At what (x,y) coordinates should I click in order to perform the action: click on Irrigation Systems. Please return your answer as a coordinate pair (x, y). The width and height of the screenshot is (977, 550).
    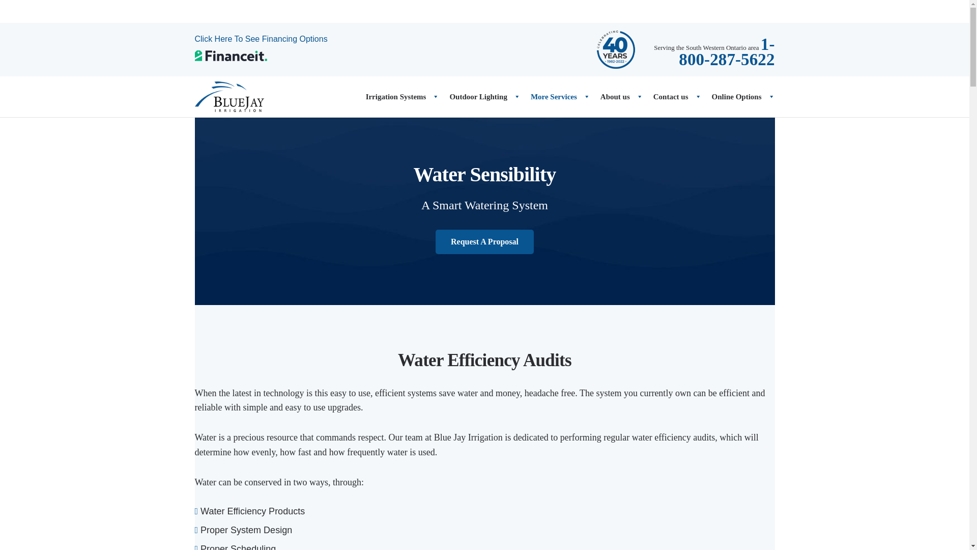
    Looking at the image, I should click on (397, 97).